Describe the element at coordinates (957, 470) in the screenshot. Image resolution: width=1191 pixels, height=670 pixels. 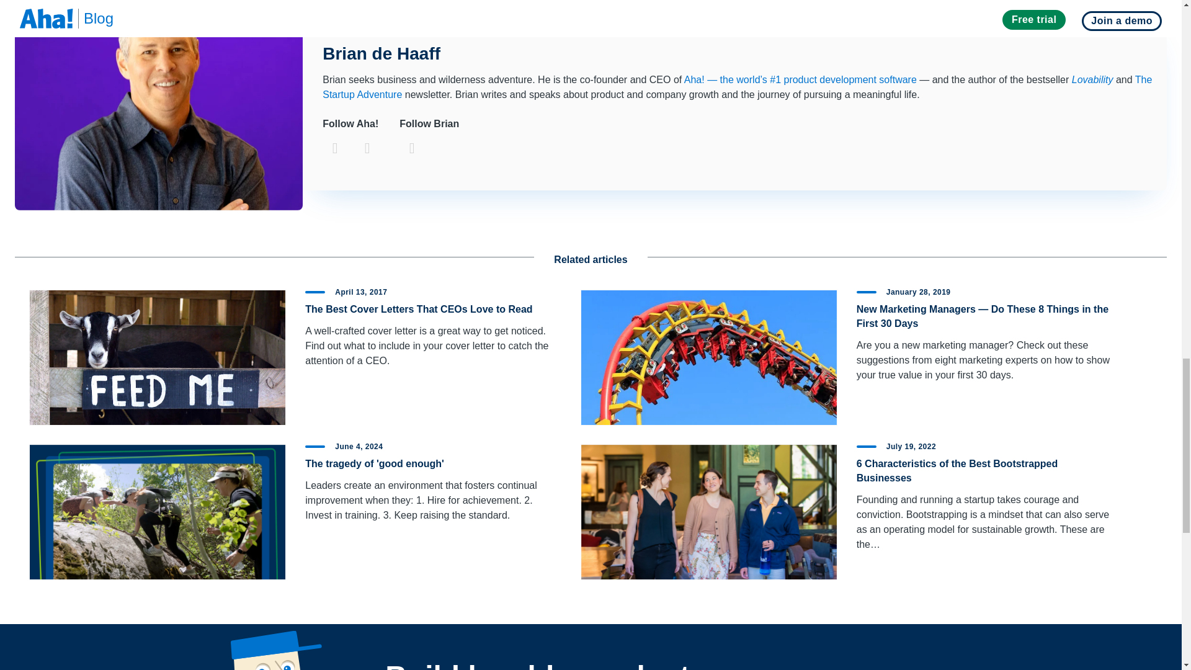
I see `6 Characteristics of the Best Bootstrapped Businesses` at that location.